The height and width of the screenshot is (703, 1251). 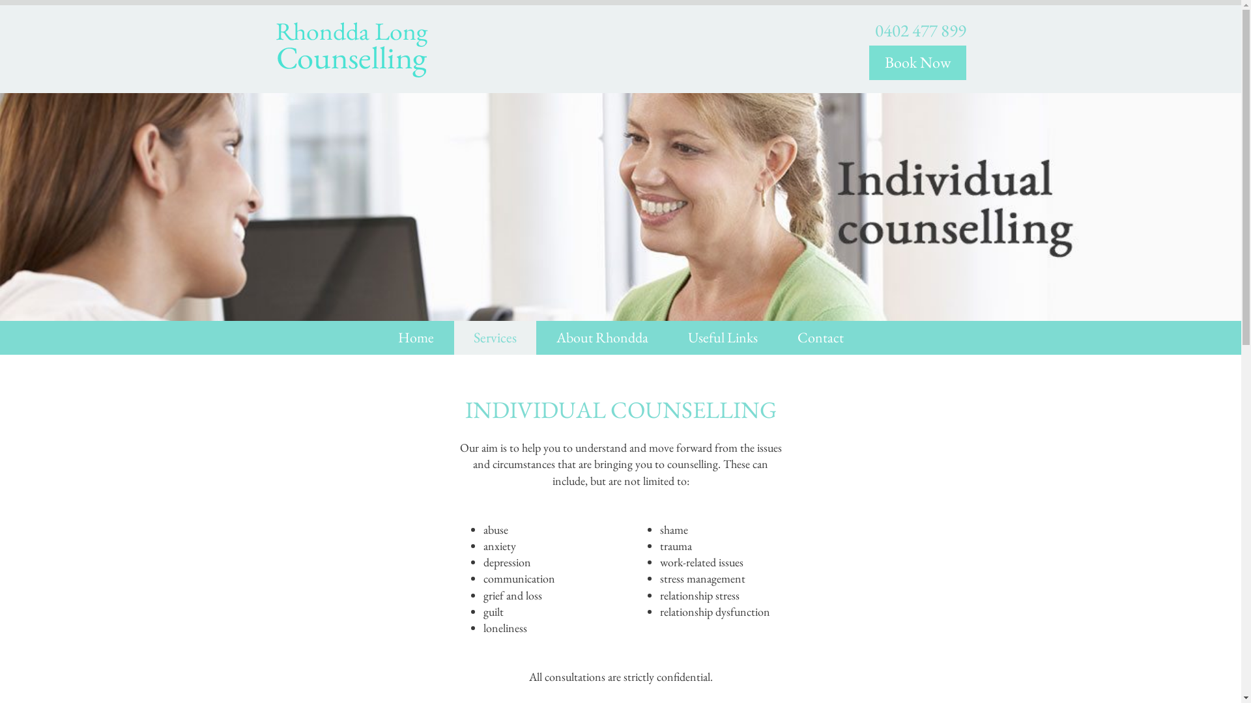 What do you see at coordinates (917, 62) in the screenshot?
I see `Book Now` at bounding box center [917, 62].